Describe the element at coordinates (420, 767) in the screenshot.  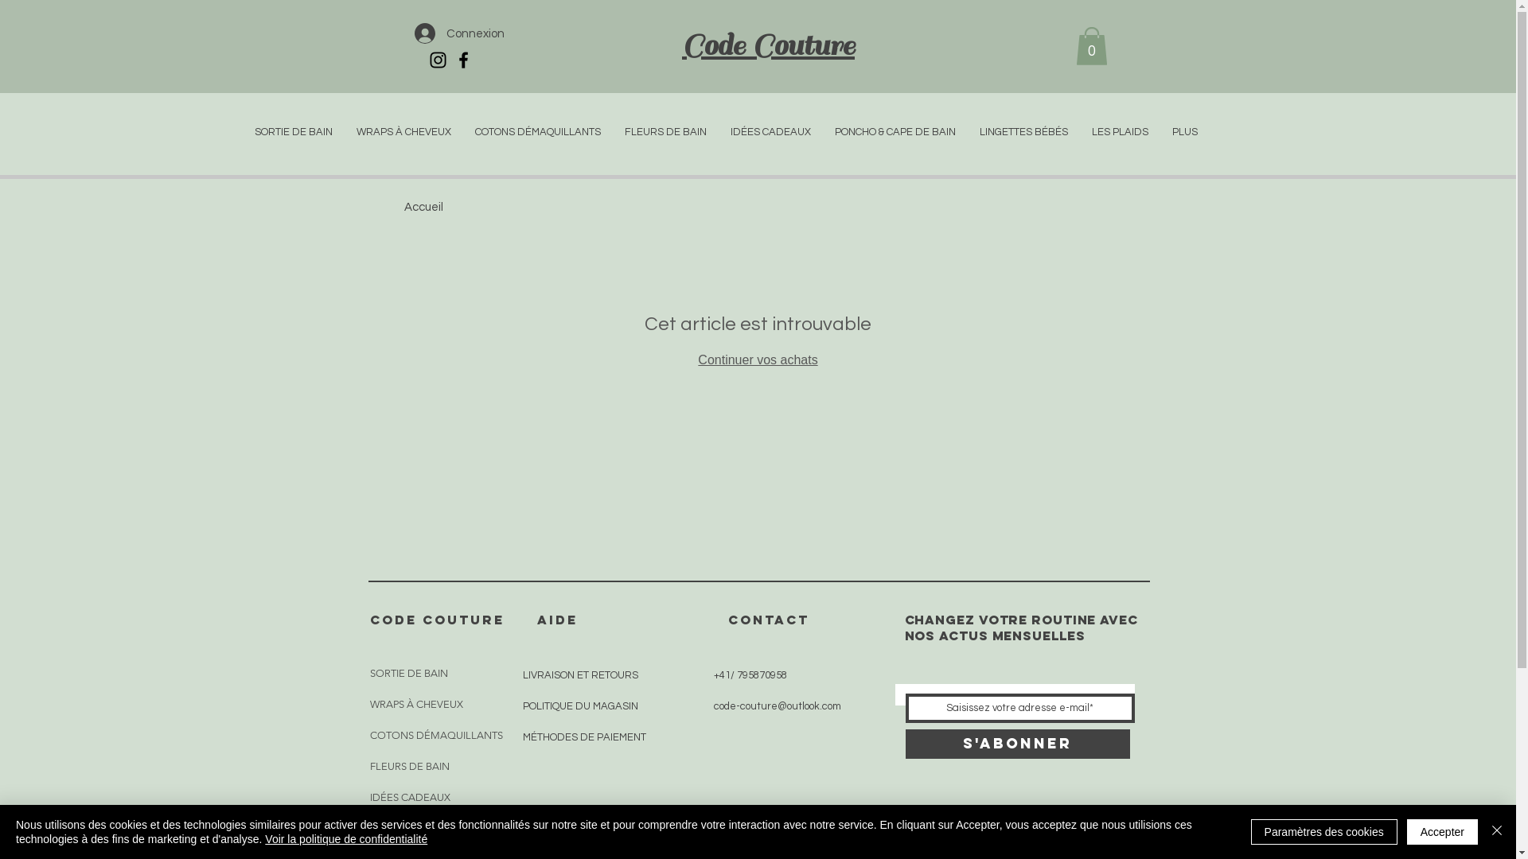
I see `FLEURS DE BAIN` at that location.